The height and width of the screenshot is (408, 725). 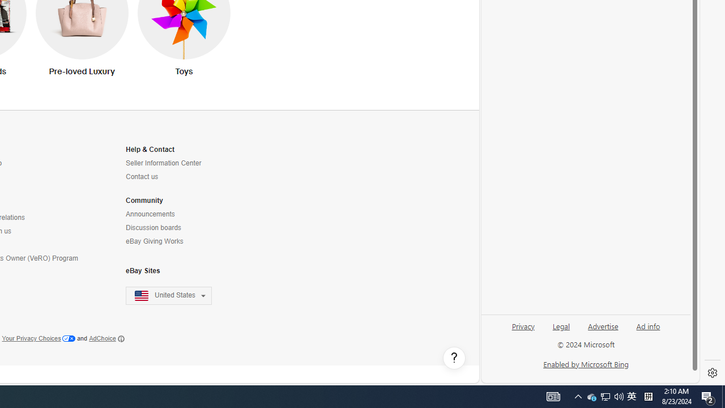 What do you see at coordinates (454, 358) in the screenshot?
I see `Help, opens dialogs` at bounding box center [454, 358].